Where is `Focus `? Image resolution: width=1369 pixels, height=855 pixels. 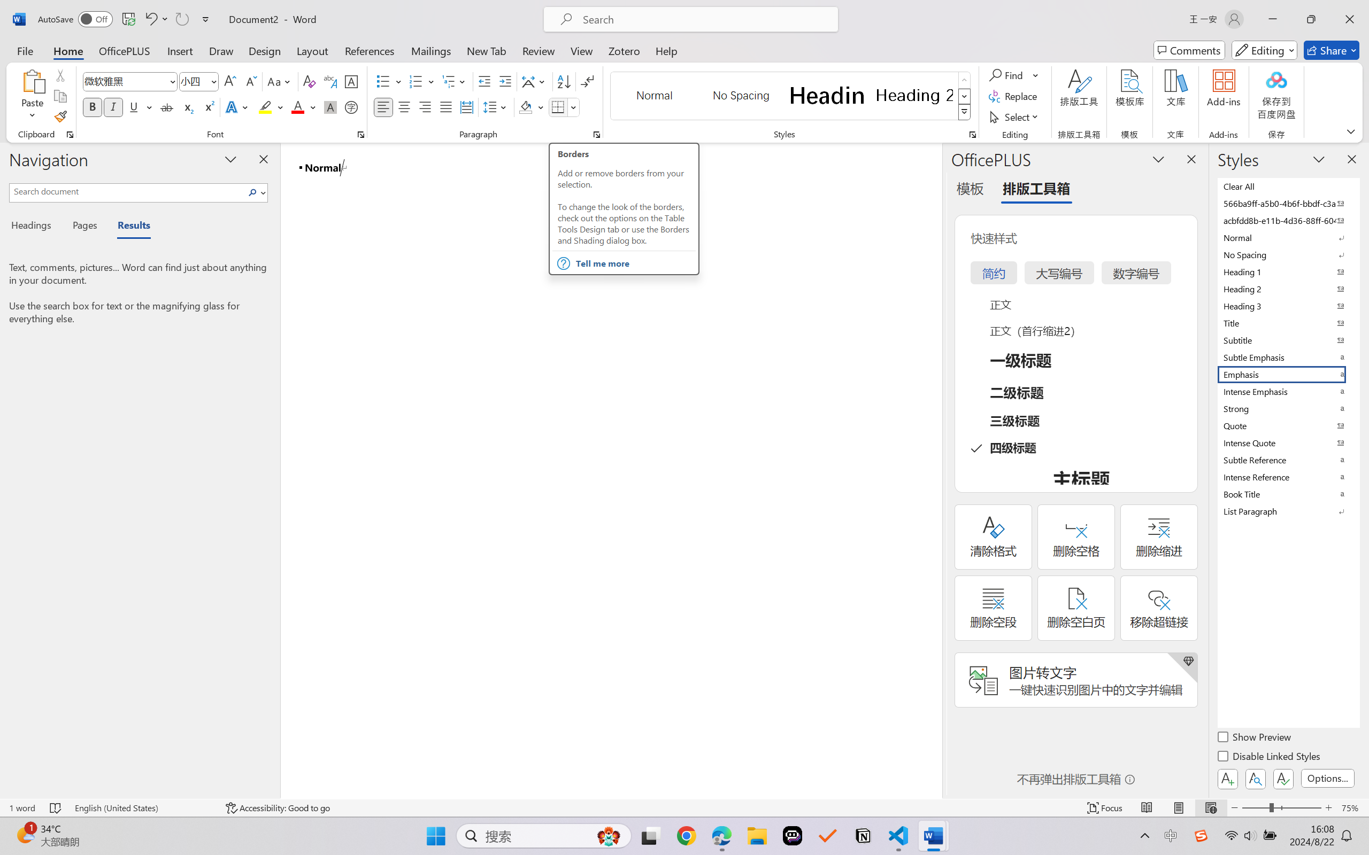 Focus  is located at coordinates (1105, 808).